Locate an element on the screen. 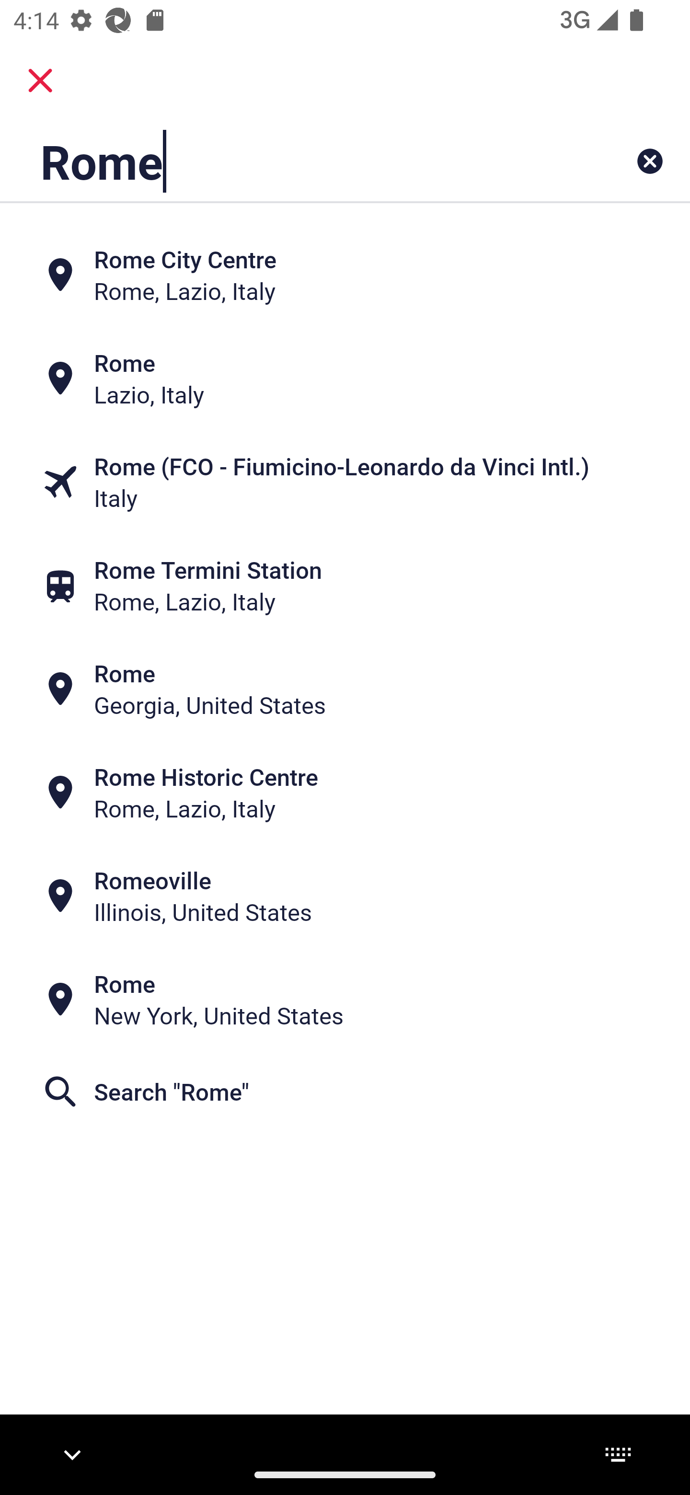 This screenshot has height=1495, width=690. Rome Georgia, United States is located at coordinates (345, 689).